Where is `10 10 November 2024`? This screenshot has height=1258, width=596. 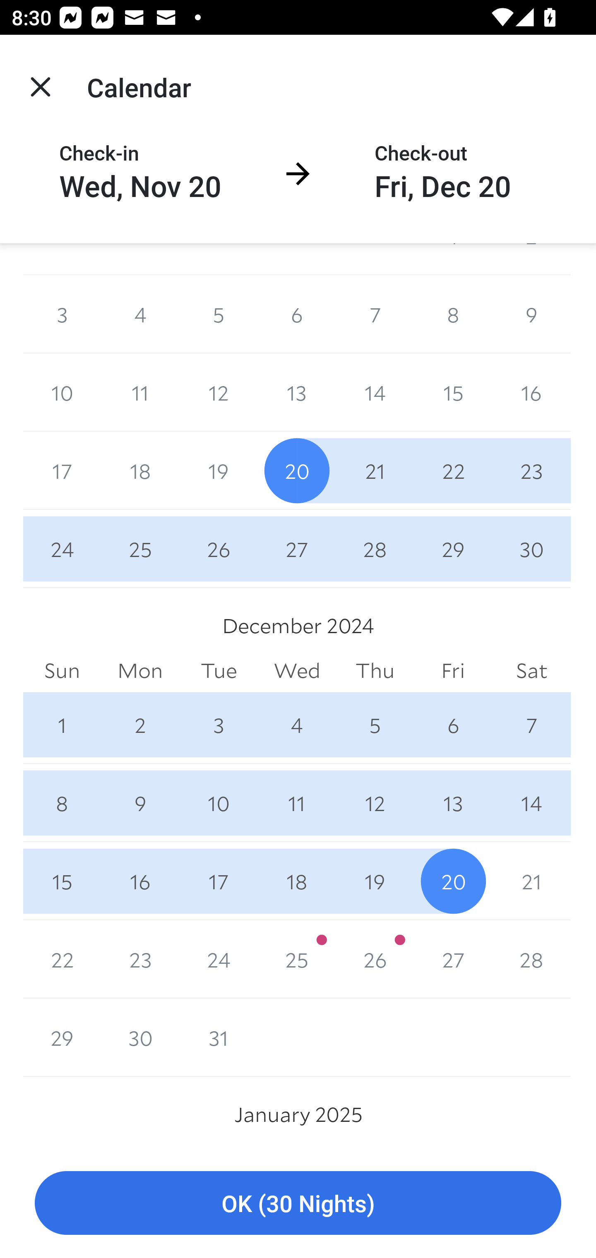 10 10 November 2024 is located at coordinates (62, 392).